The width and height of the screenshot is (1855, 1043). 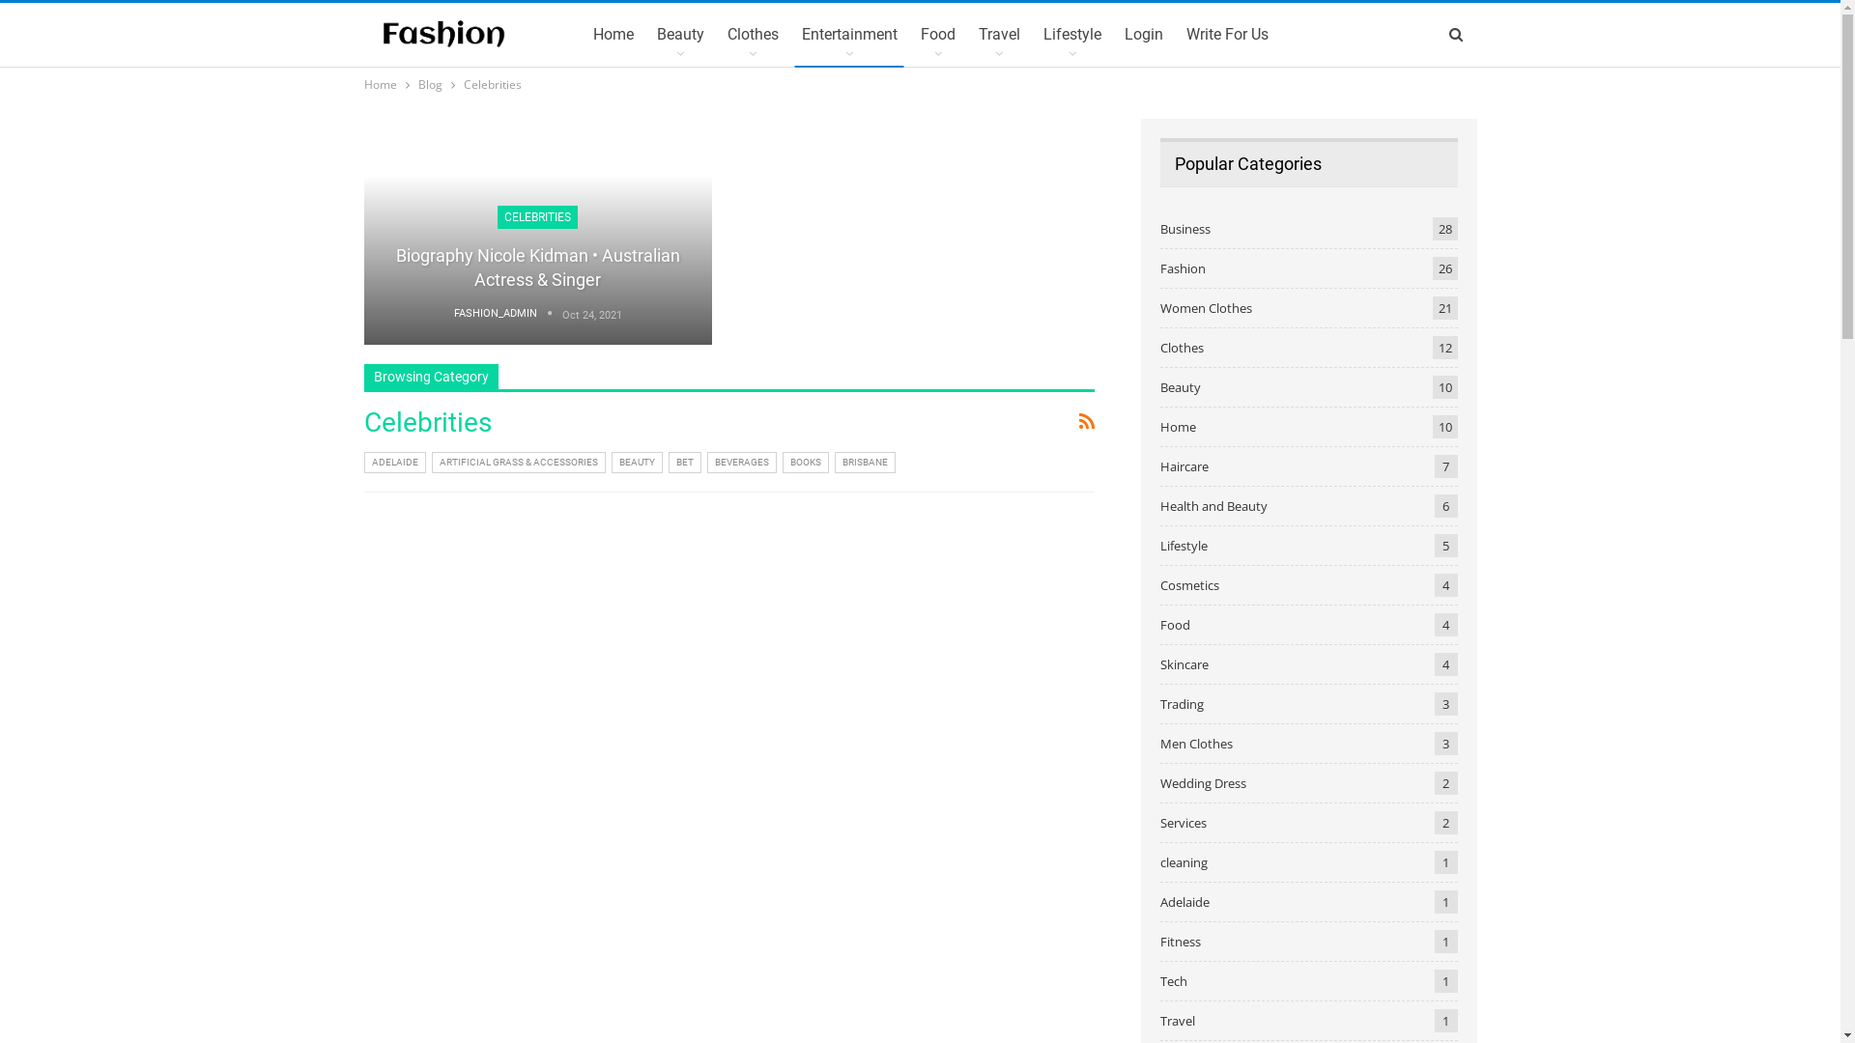 What do you see at coordinates (1196, 744) in the screenshot?
I see `Men Clothes
3` at bounding box center [1196, 744].